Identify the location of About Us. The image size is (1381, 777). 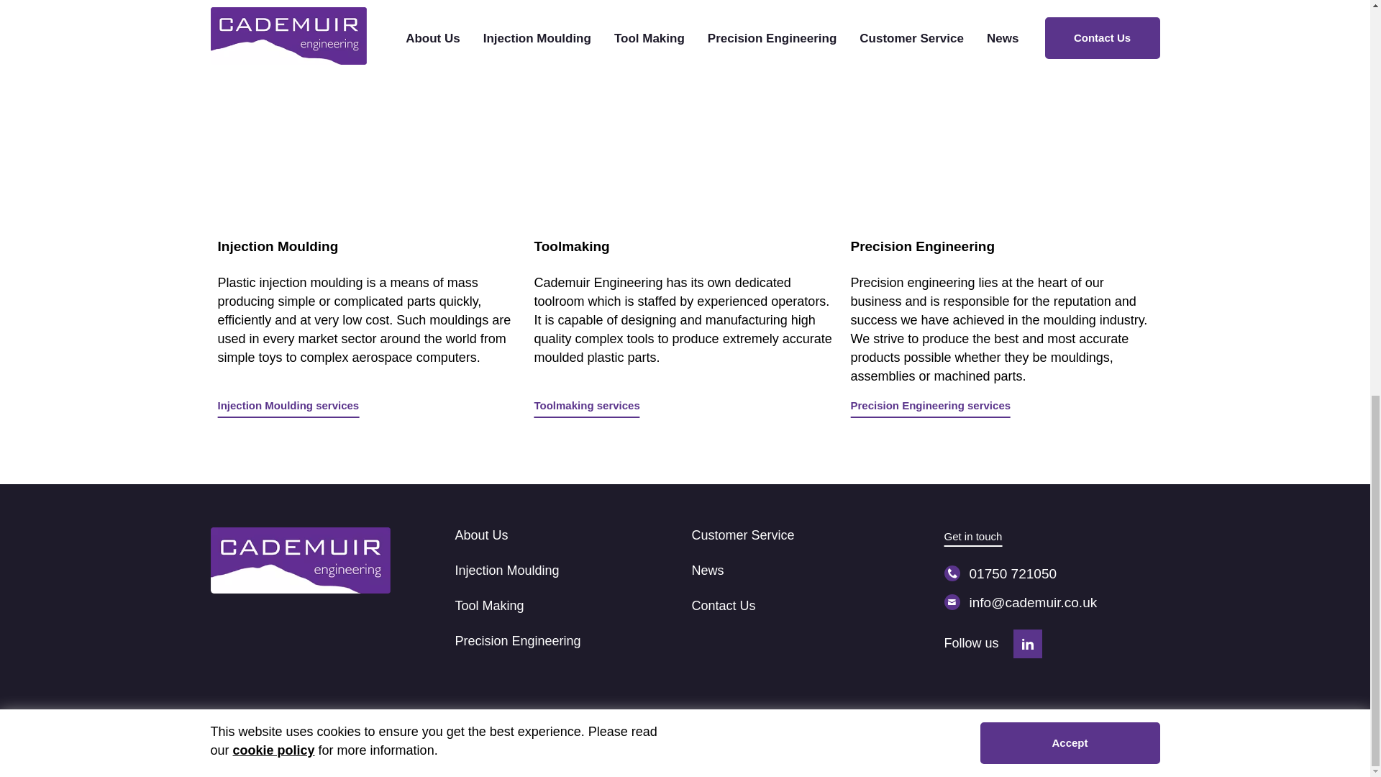
(480, 535).